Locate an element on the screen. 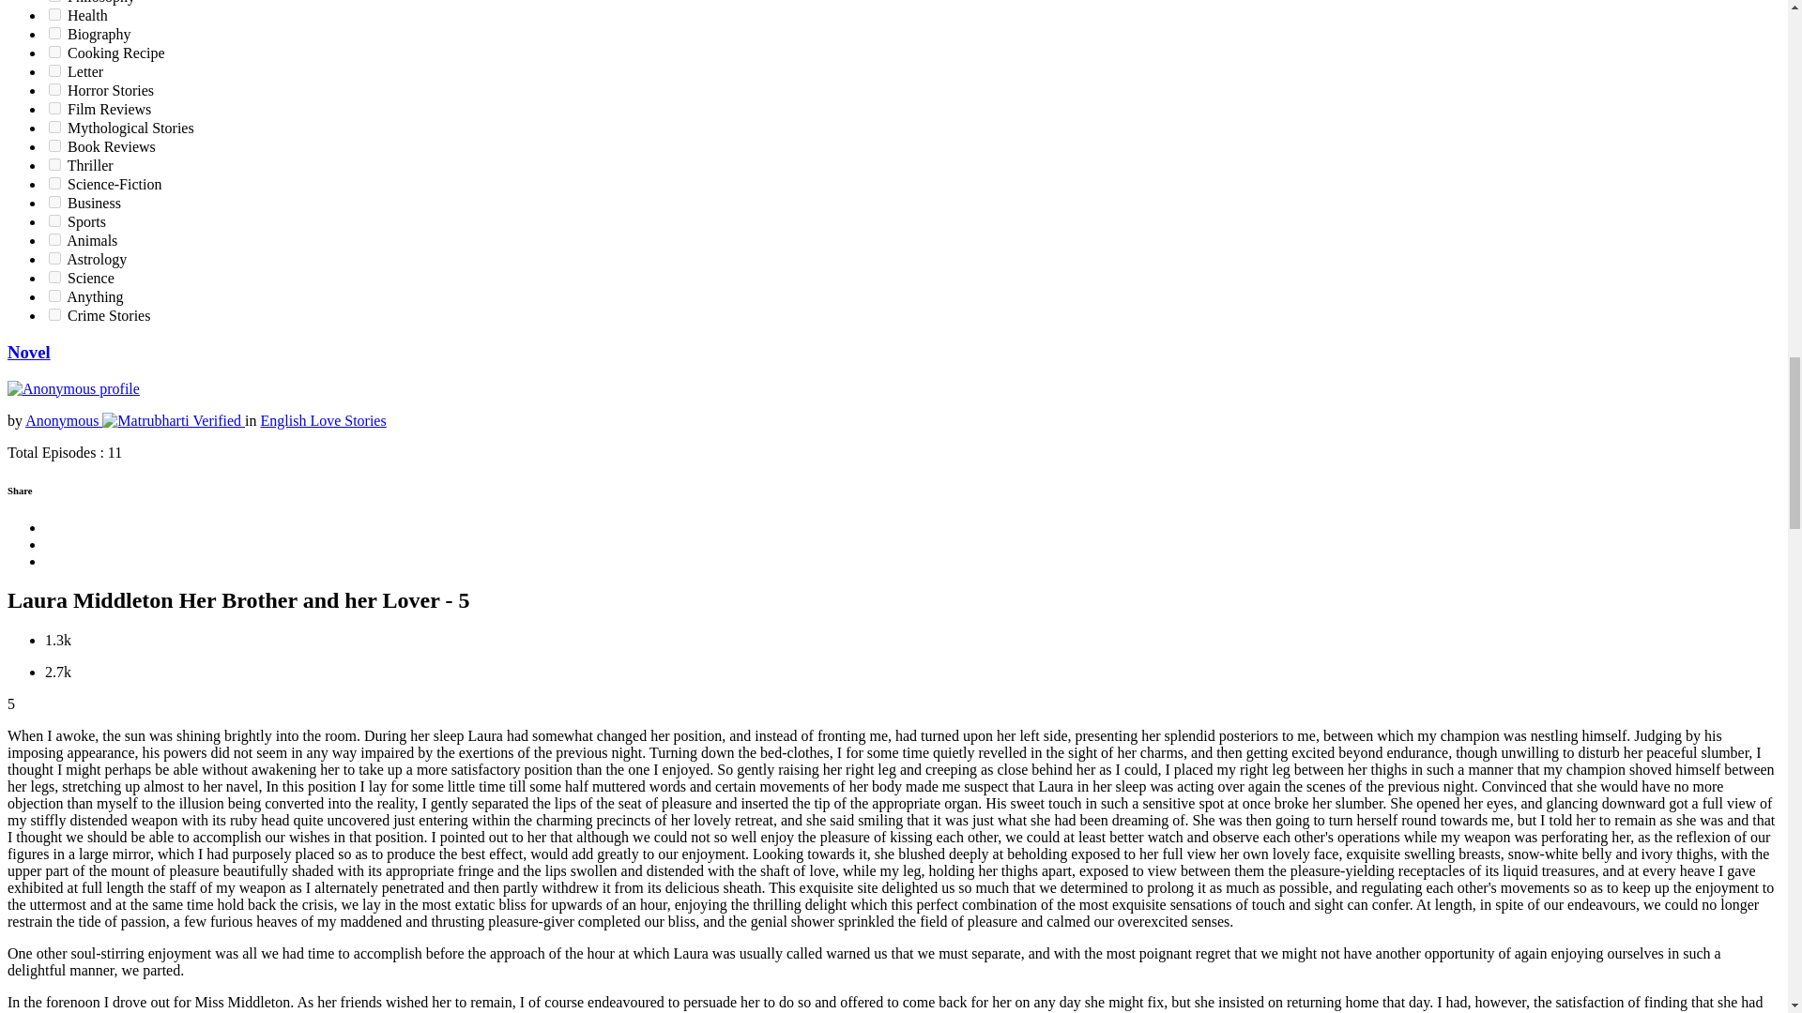 The image size is (1802, 1013). Anonymous profile is located at coordinates (73, 389).